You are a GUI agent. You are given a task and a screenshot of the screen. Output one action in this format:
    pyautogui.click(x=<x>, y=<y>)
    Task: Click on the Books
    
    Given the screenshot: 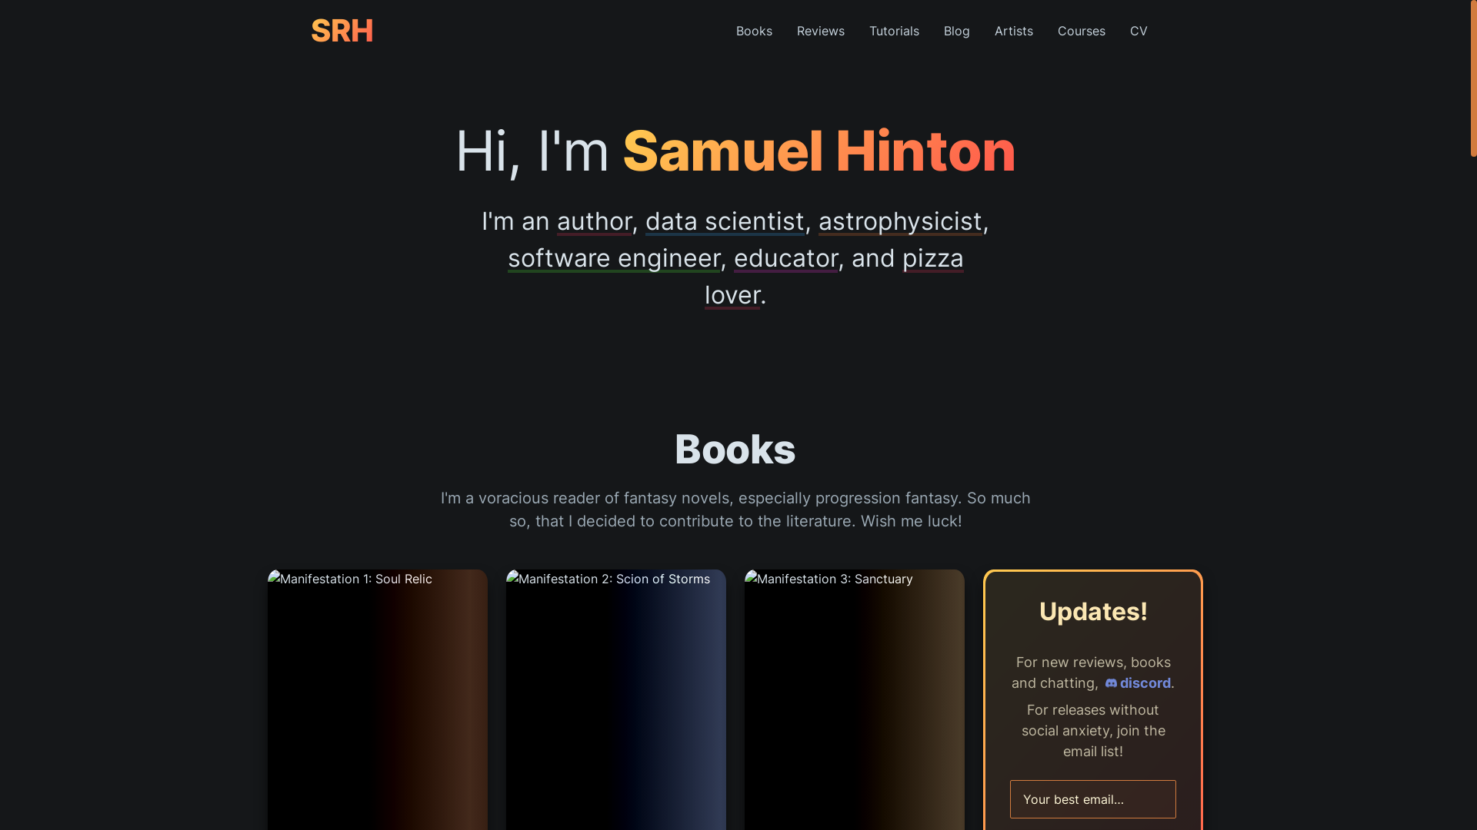 What is the action you would take?
    pyautogui.click(x=754, y=31)
    